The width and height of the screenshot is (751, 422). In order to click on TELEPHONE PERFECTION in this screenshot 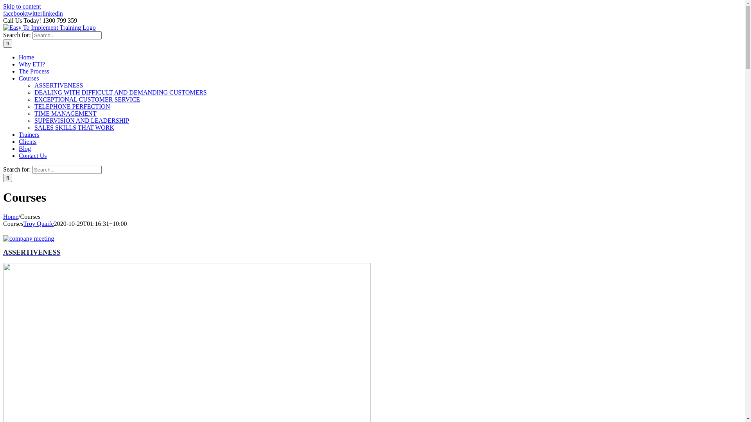, I will do `click(72, 106)`.